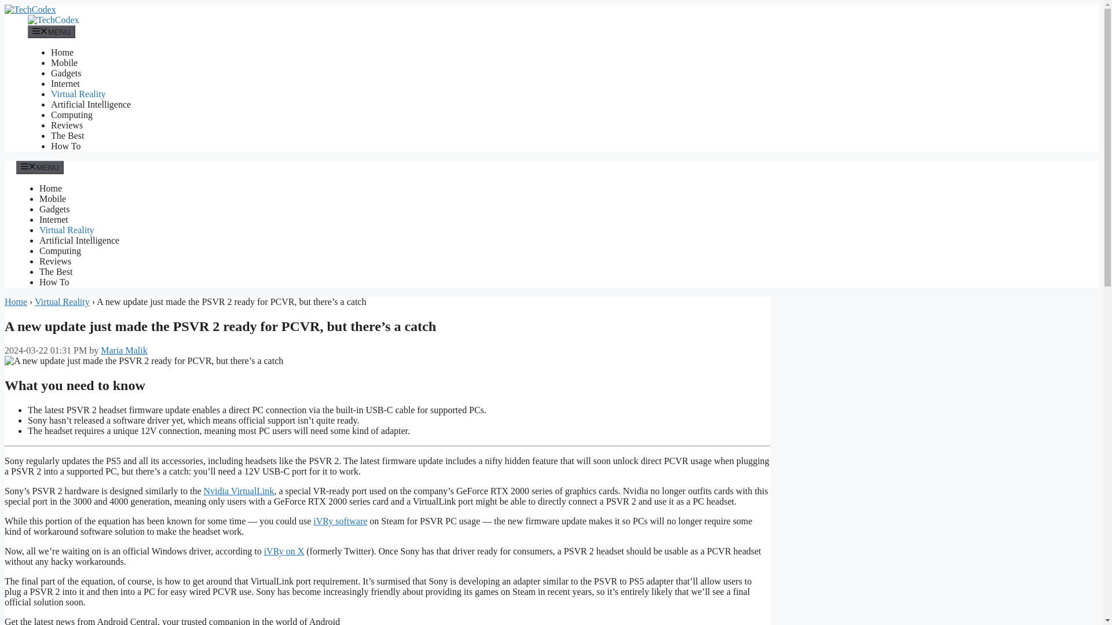 Image resolution: width=1112 pixels, height=625 pixels. I want to click on Maria Malik, so click(124, 351).